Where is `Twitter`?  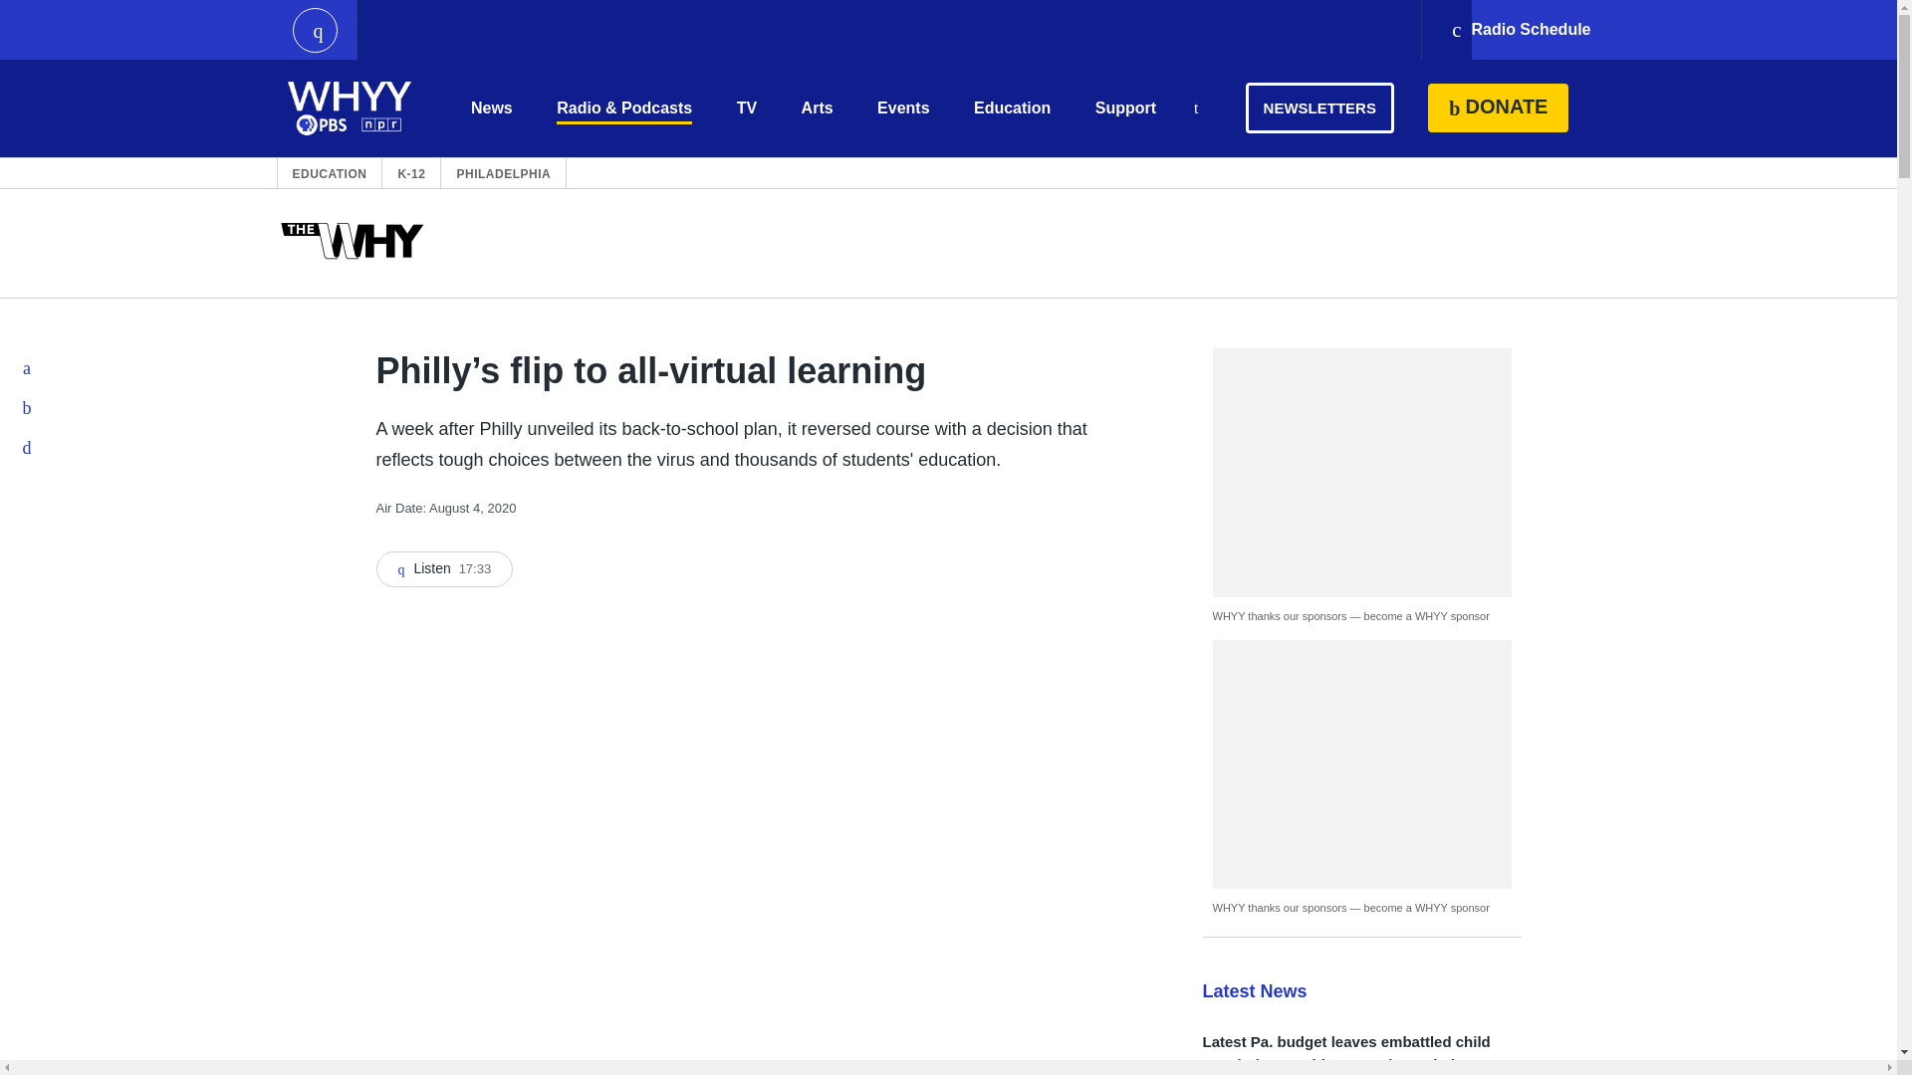
Twitter is located at coordinates (28, 407).